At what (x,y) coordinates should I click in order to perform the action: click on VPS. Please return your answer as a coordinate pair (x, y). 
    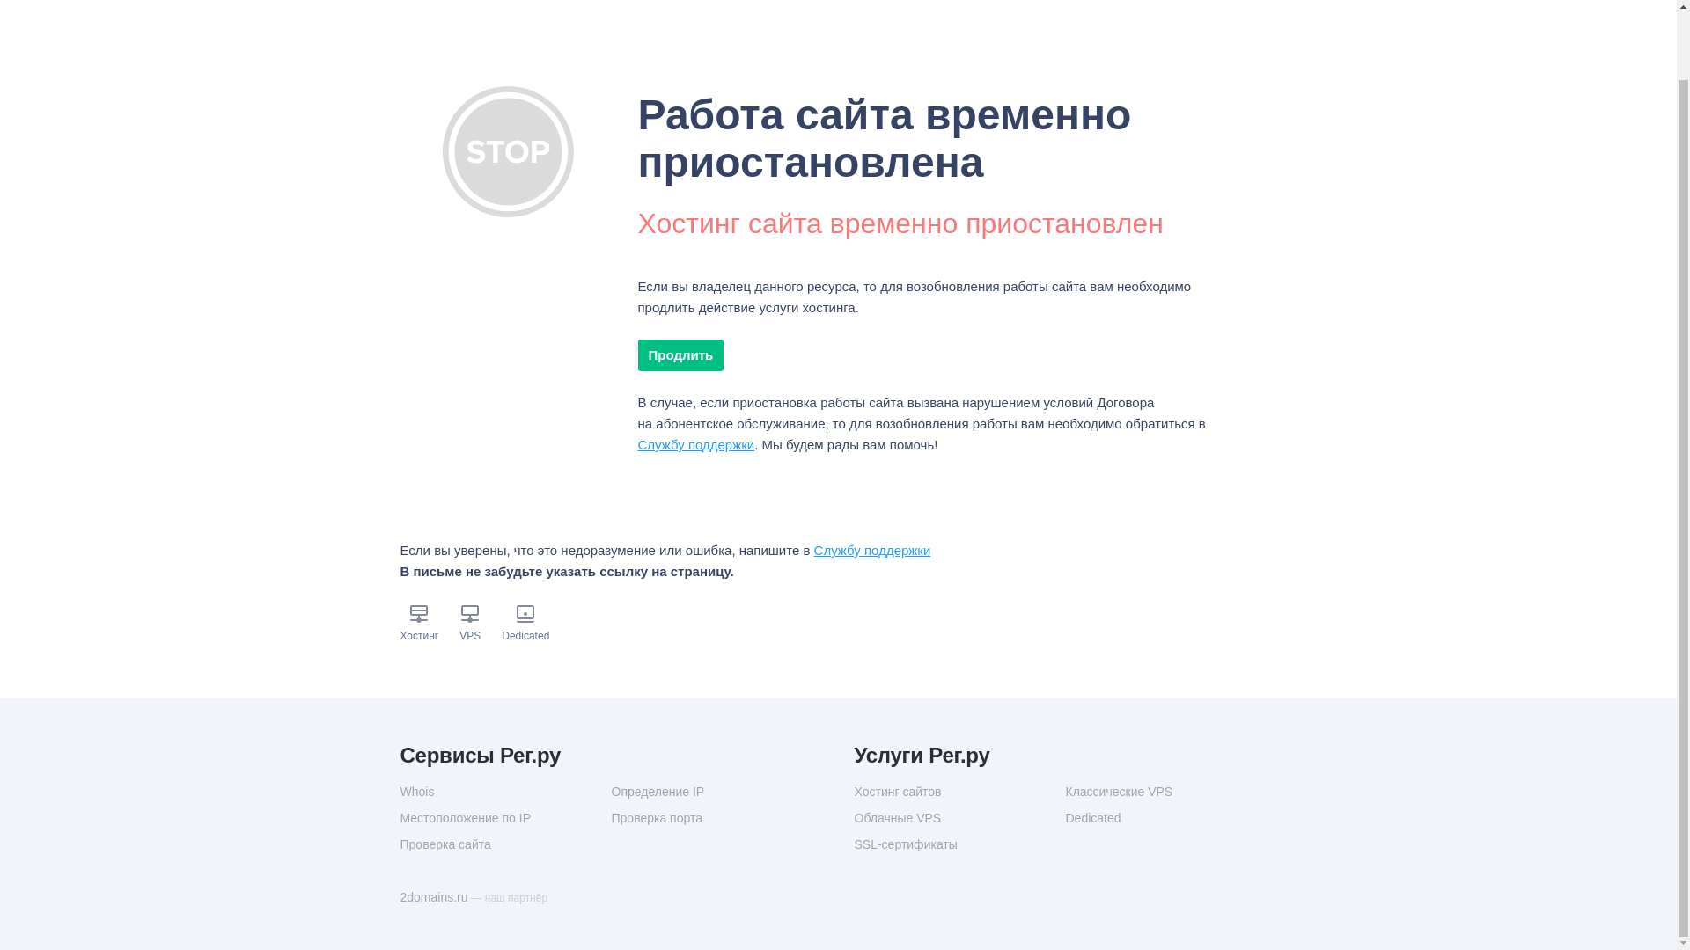
    Looking at the image, I should click on (470, 636).